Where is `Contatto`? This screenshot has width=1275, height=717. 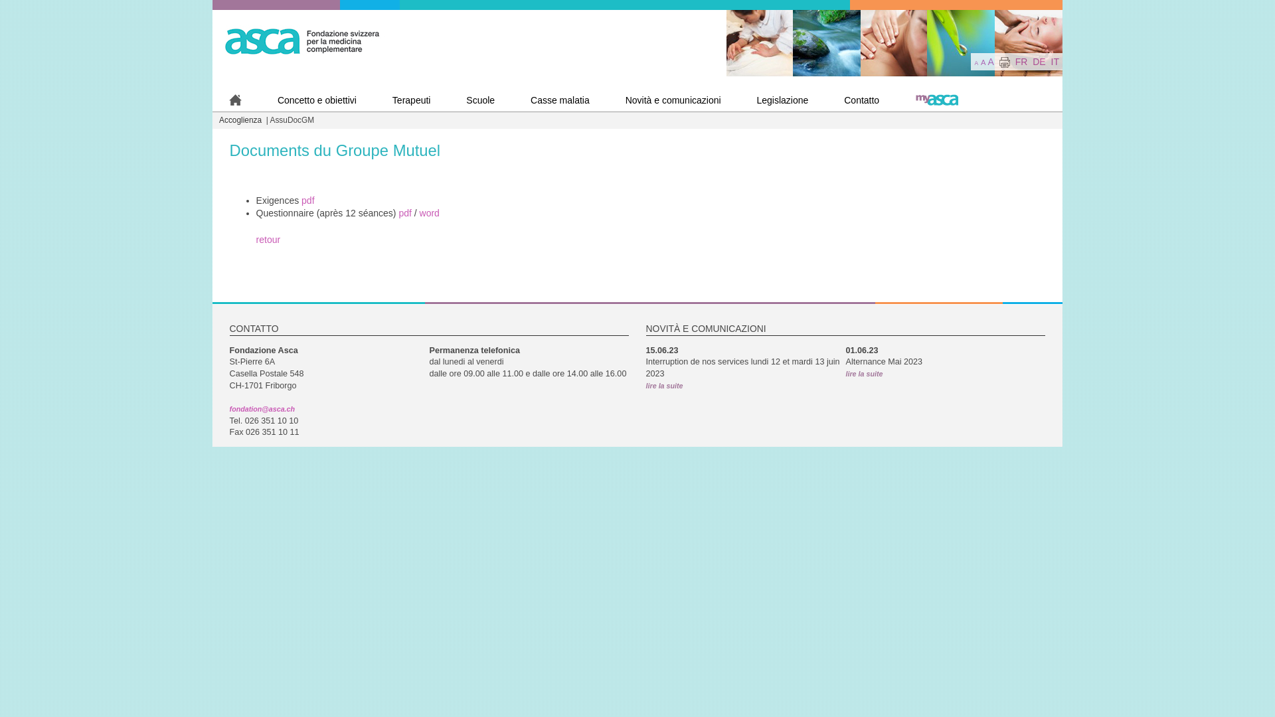 Contatto is located at coordinates (862, 101).